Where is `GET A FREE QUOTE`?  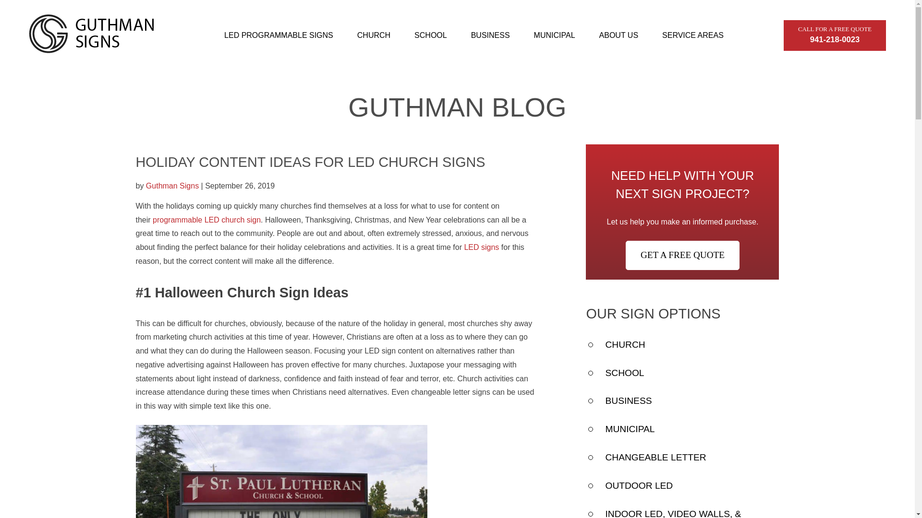
GET A FREE QUOTE is located at coordinates (682, 255).